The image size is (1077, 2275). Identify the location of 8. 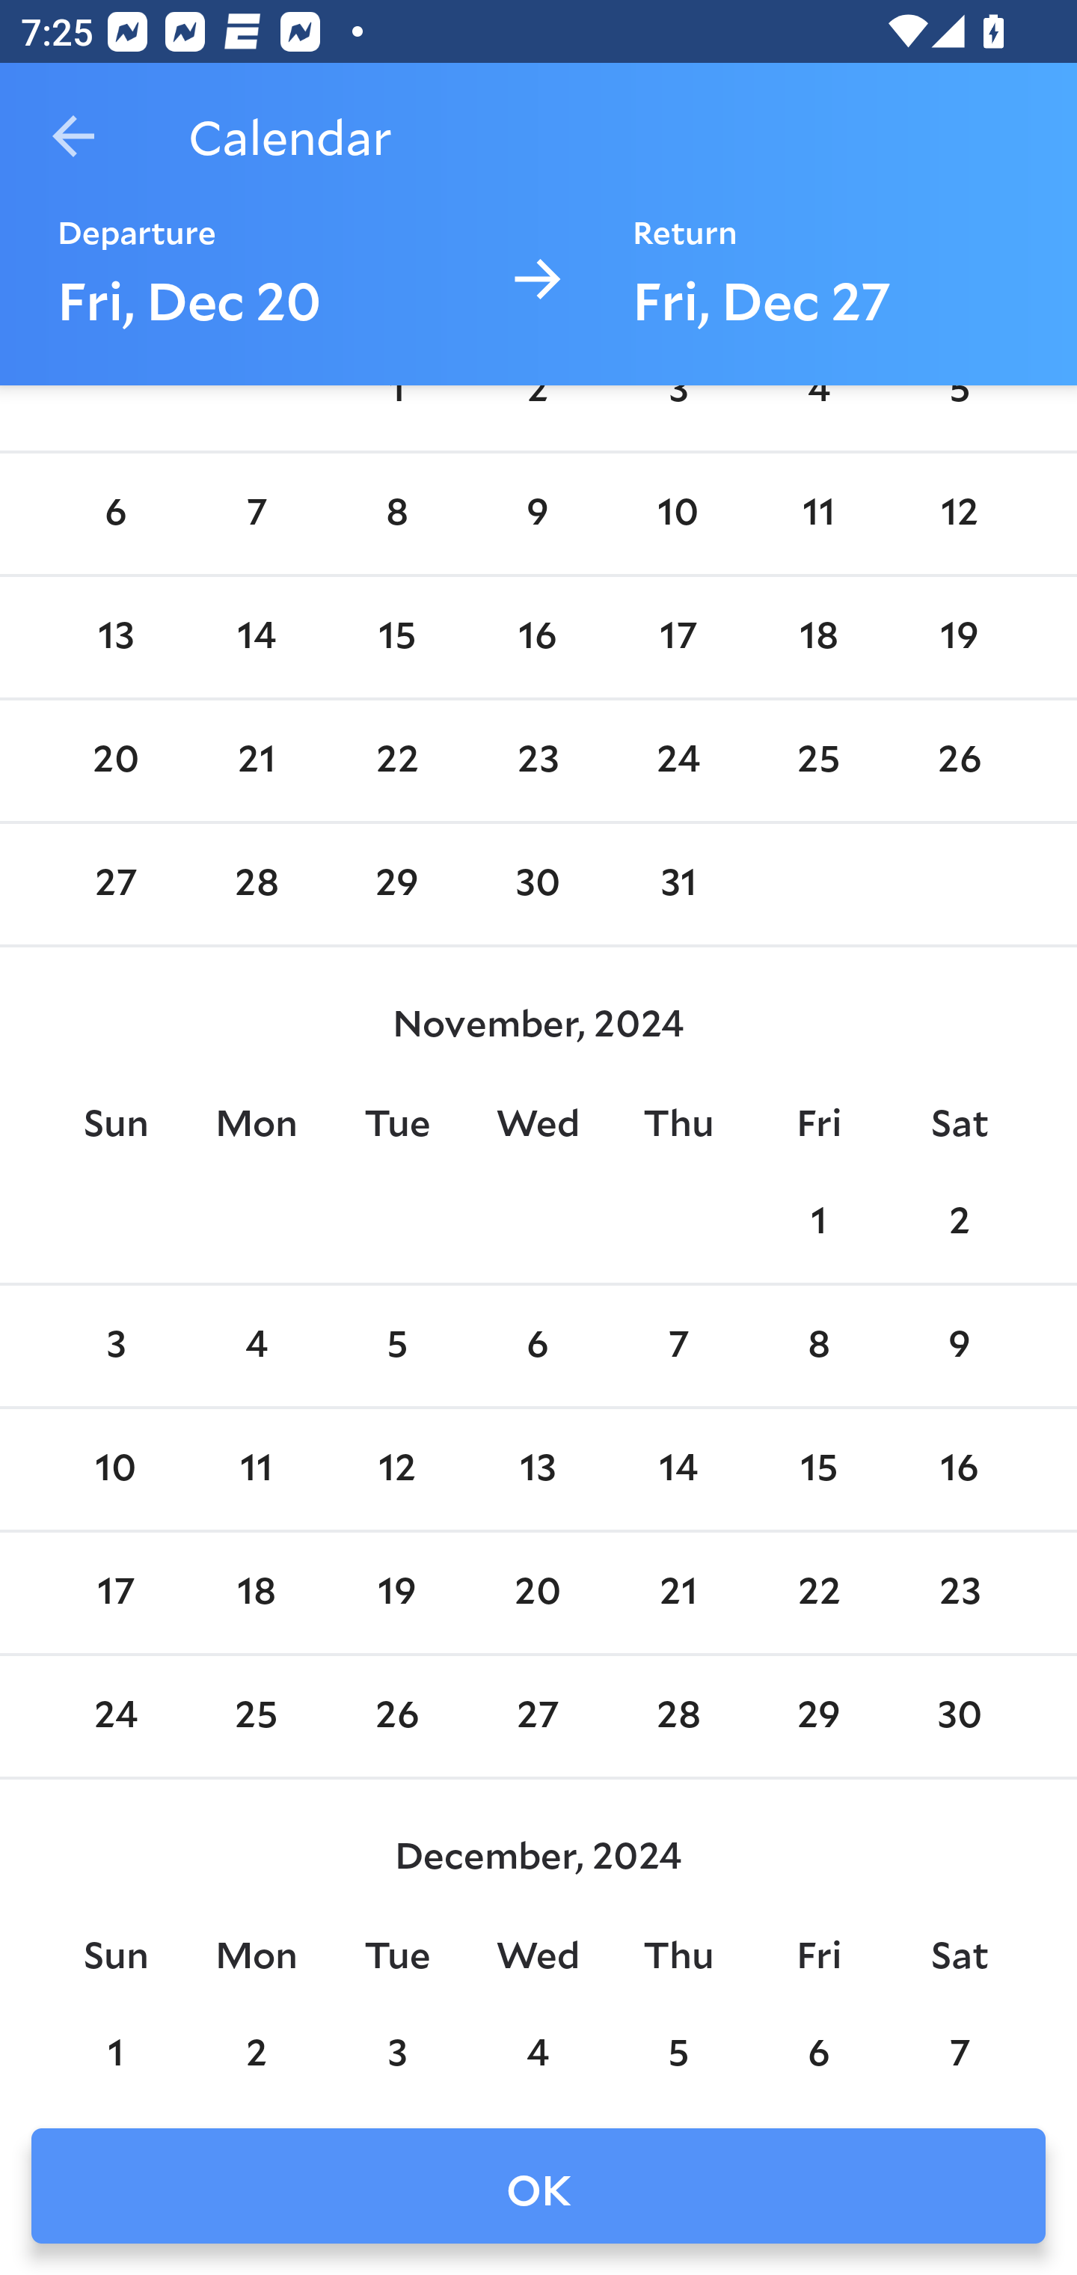
(818, 1346).